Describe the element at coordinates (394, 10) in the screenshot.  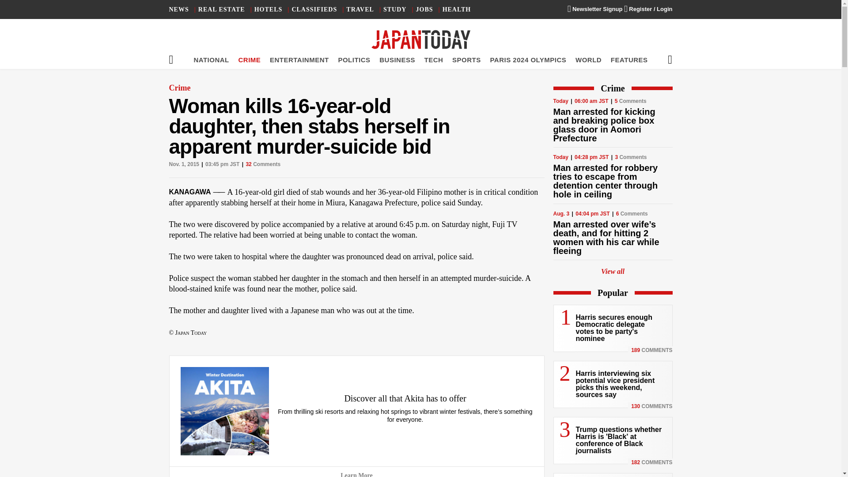
I see `STUDY` at that location.